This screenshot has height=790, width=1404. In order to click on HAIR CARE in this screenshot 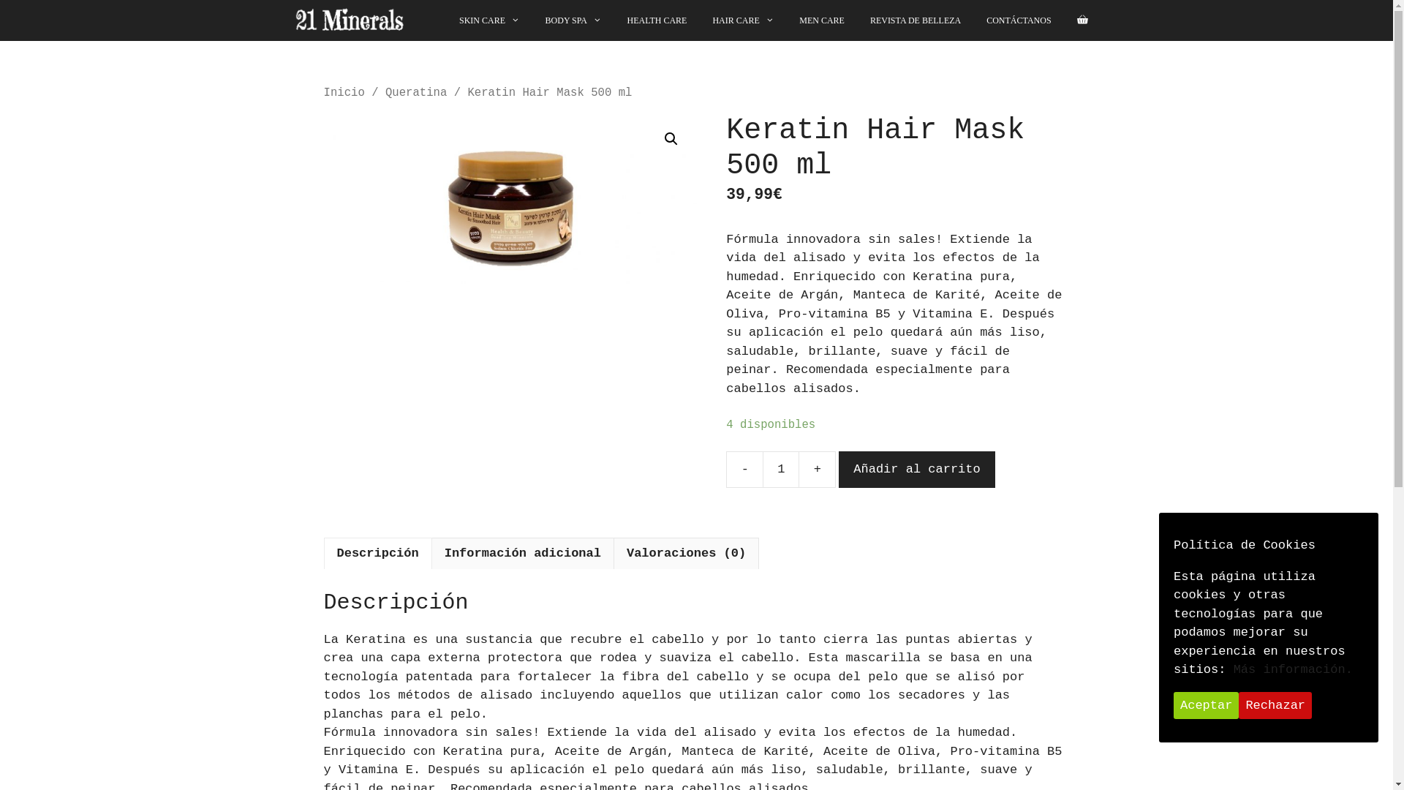, I will do `click(743, 20)`.